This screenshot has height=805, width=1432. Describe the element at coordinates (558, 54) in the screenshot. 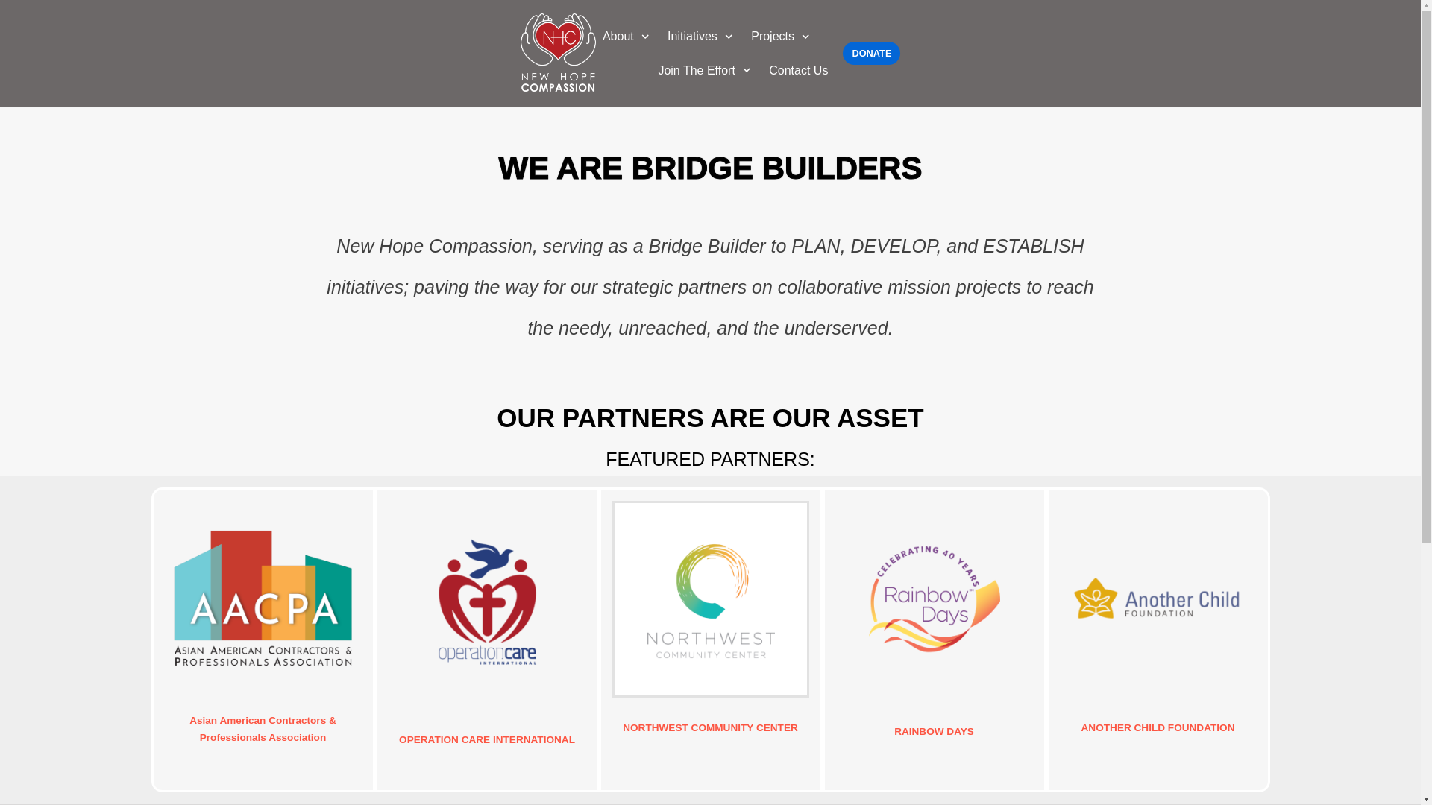

I see `New Hope Compassion` at that location.